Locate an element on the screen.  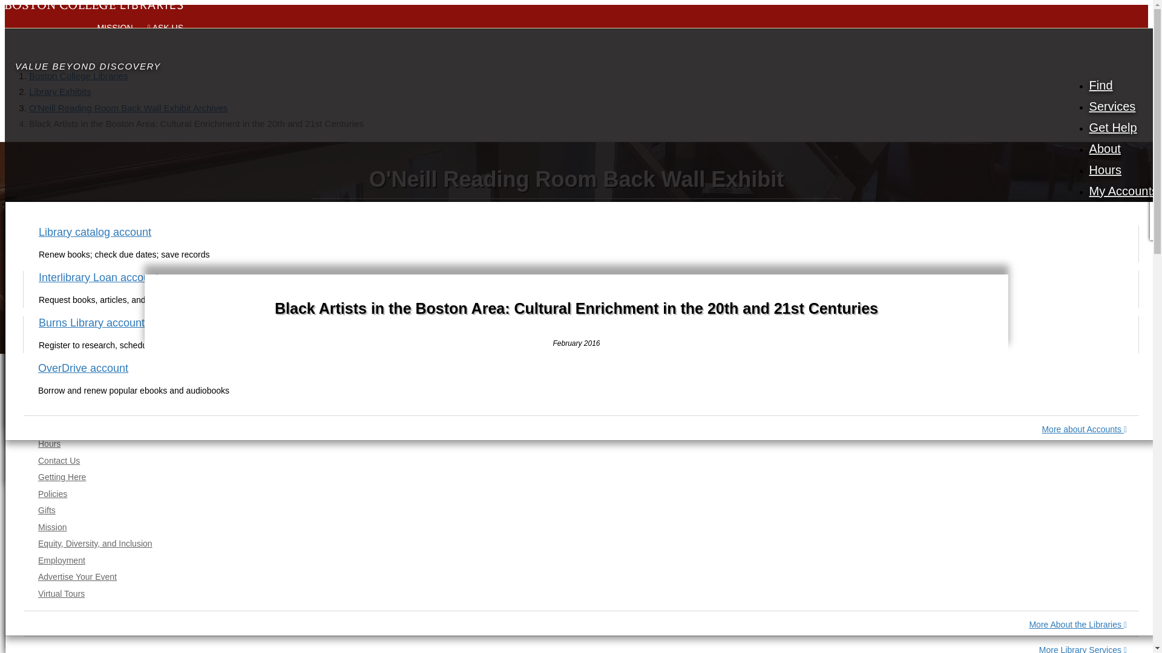
Services is located at coordinates (1112, 105).